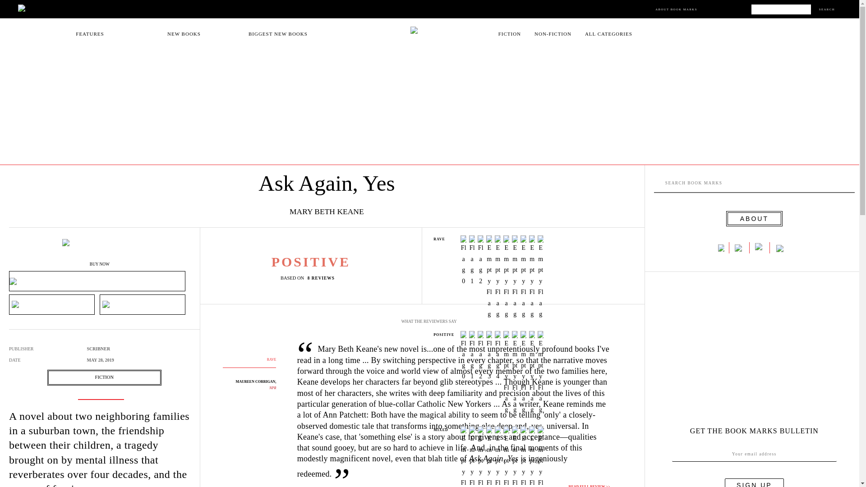  What do you see at coordinates (184, 34) in the screenshot?
I see `NEW BOOKS` at bounding box center [184, 34].